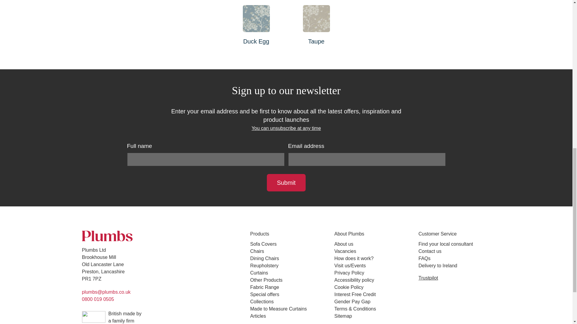 The height and width of the screenshot is (324, 577). Describe the element at coordinates (286, 182) in the screenshot. I see `Submit` at that location.